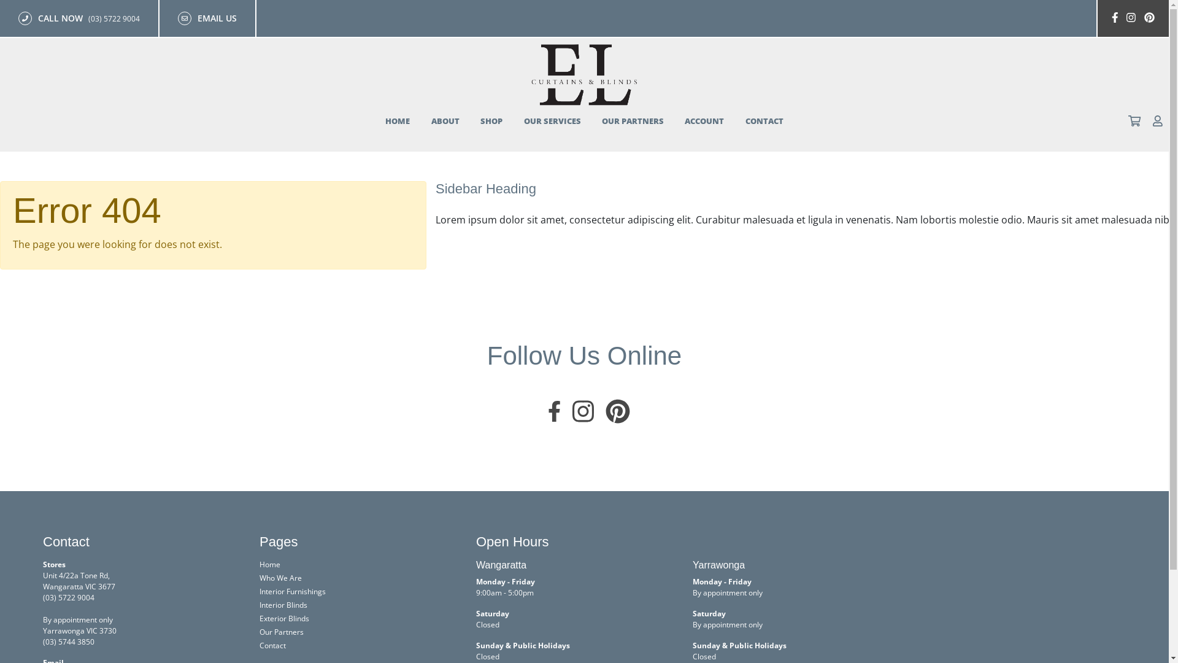 The image size is (1178, 663). I want to click on SHOP, so click(491, 121).